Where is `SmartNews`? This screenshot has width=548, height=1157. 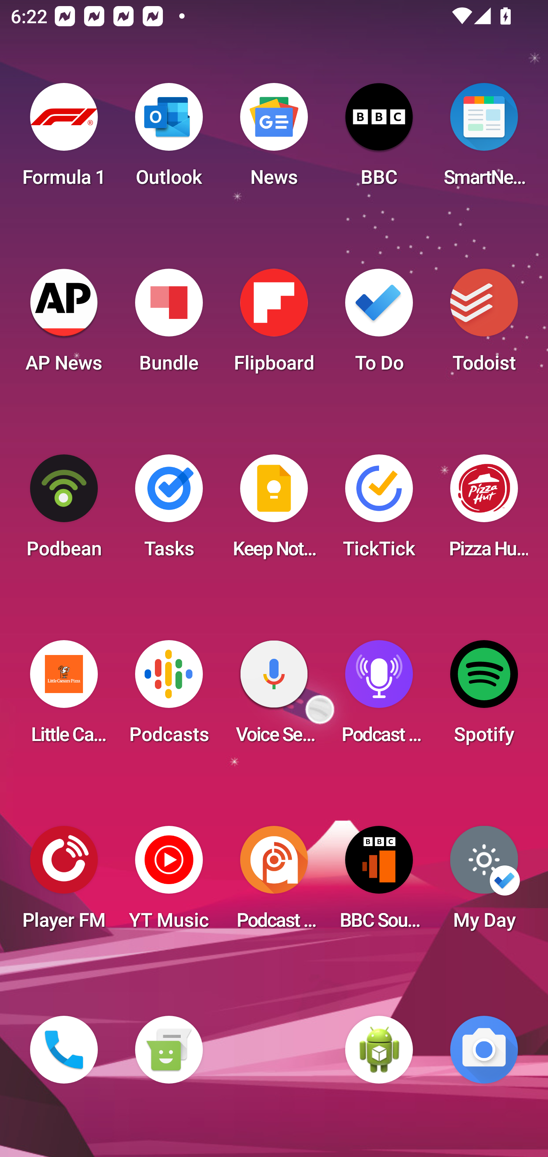 SmartNews is located at coordinates (484, 139).